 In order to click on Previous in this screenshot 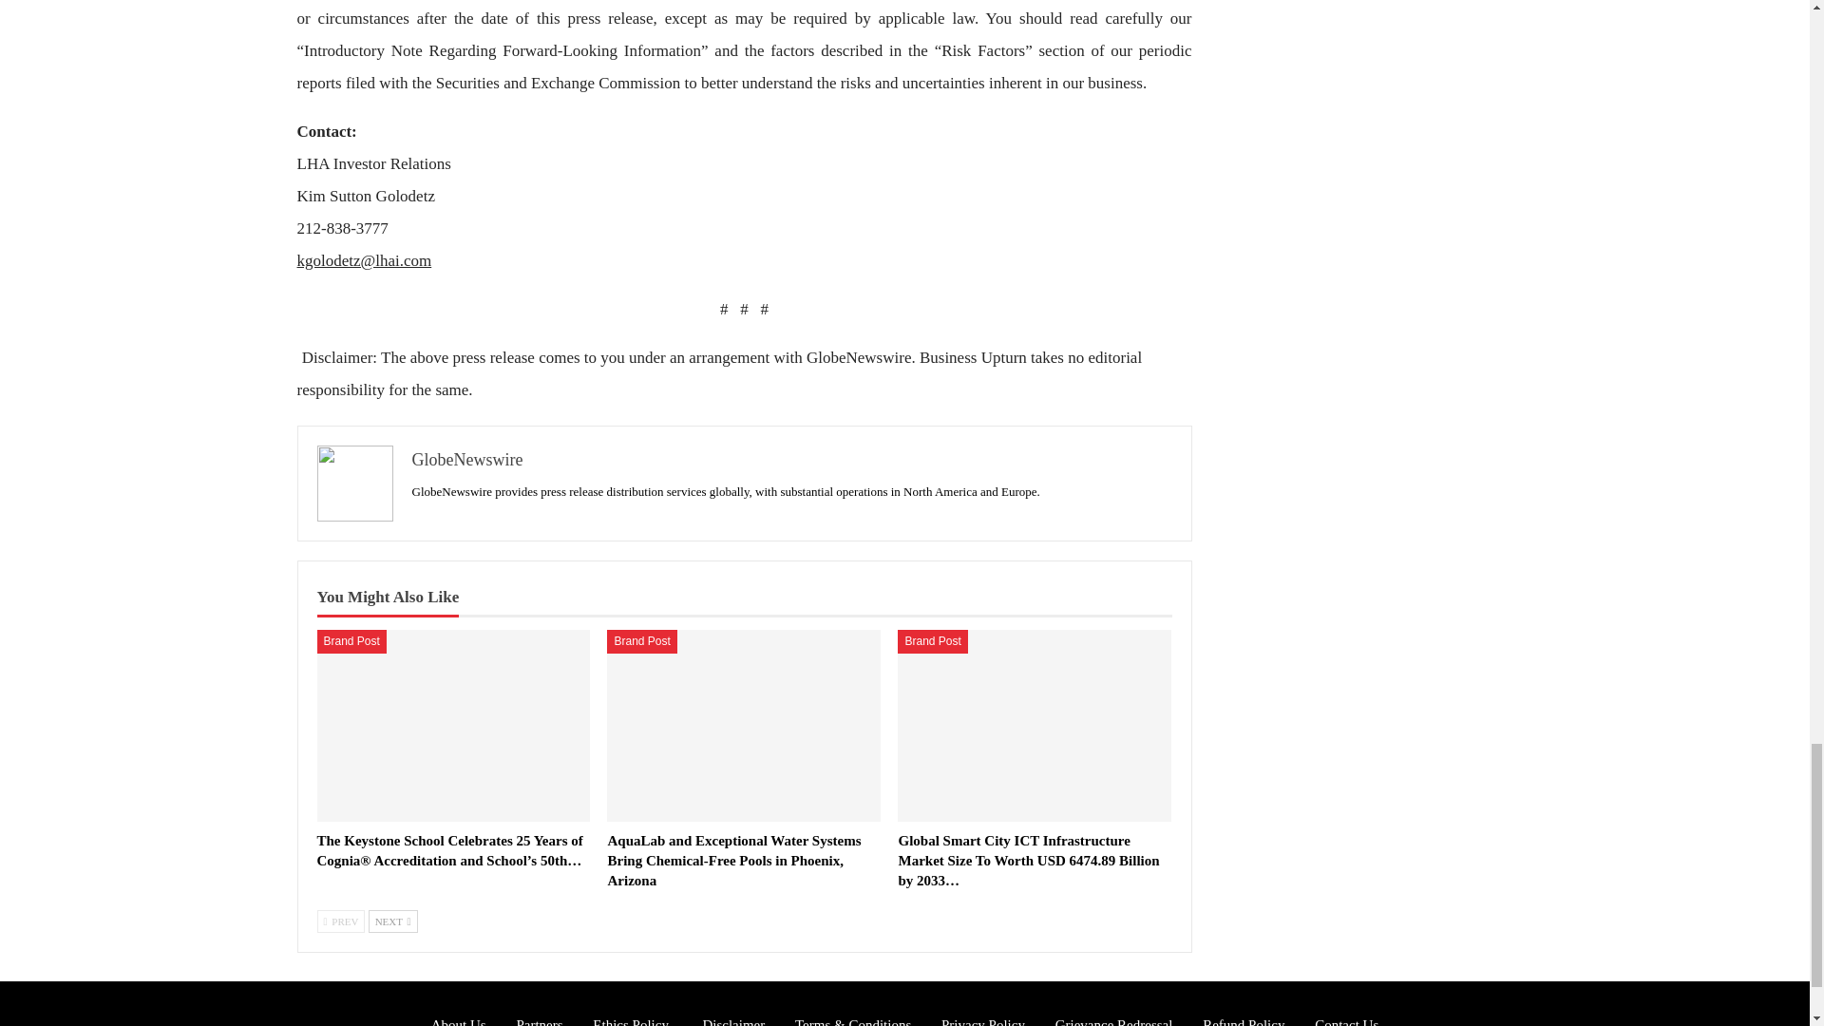, I will do `click(342, 921)`.